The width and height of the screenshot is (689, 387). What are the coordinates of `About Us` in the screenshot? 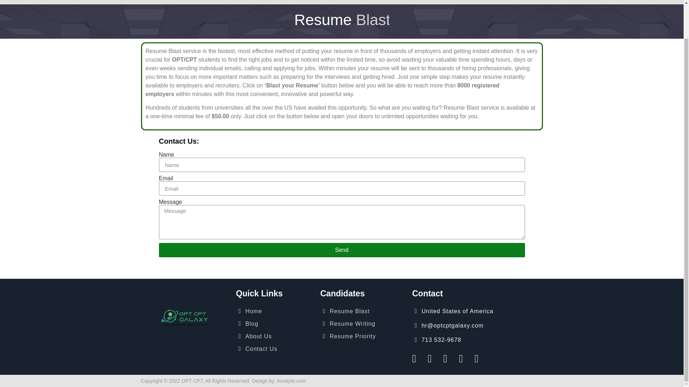 It's located at (275, 336).